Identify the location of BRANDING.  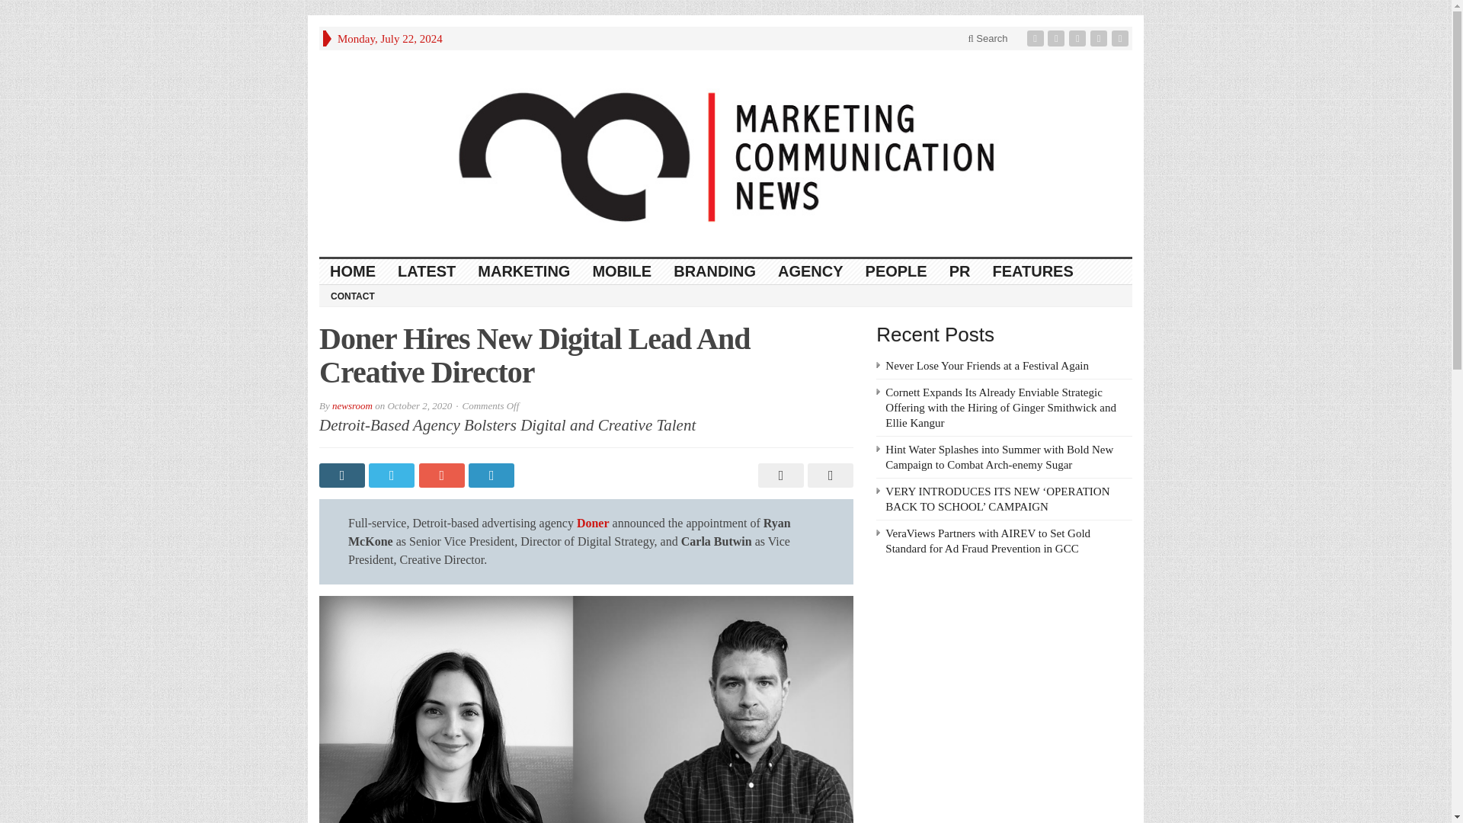
(715, 271).